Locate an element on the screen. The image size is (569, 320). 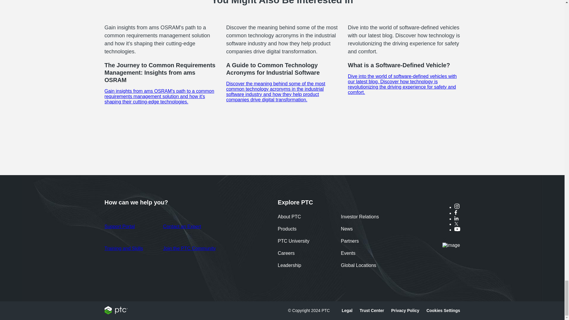
News is located at coordinates (347, 230).